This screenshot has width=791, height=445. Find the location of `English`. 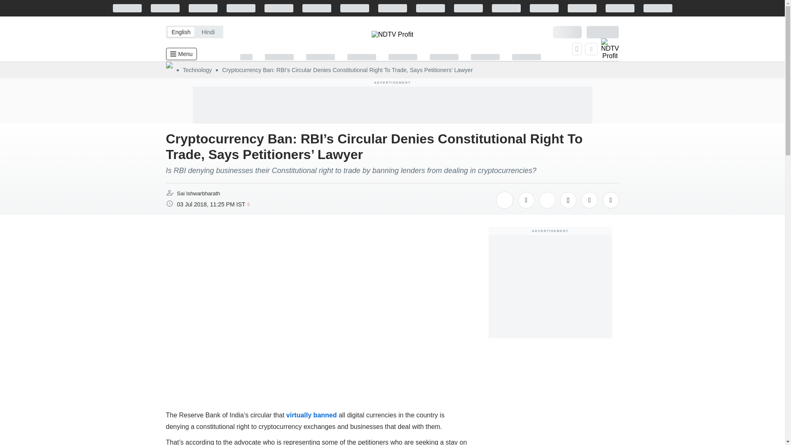

English is located at coordinates (180, 31).